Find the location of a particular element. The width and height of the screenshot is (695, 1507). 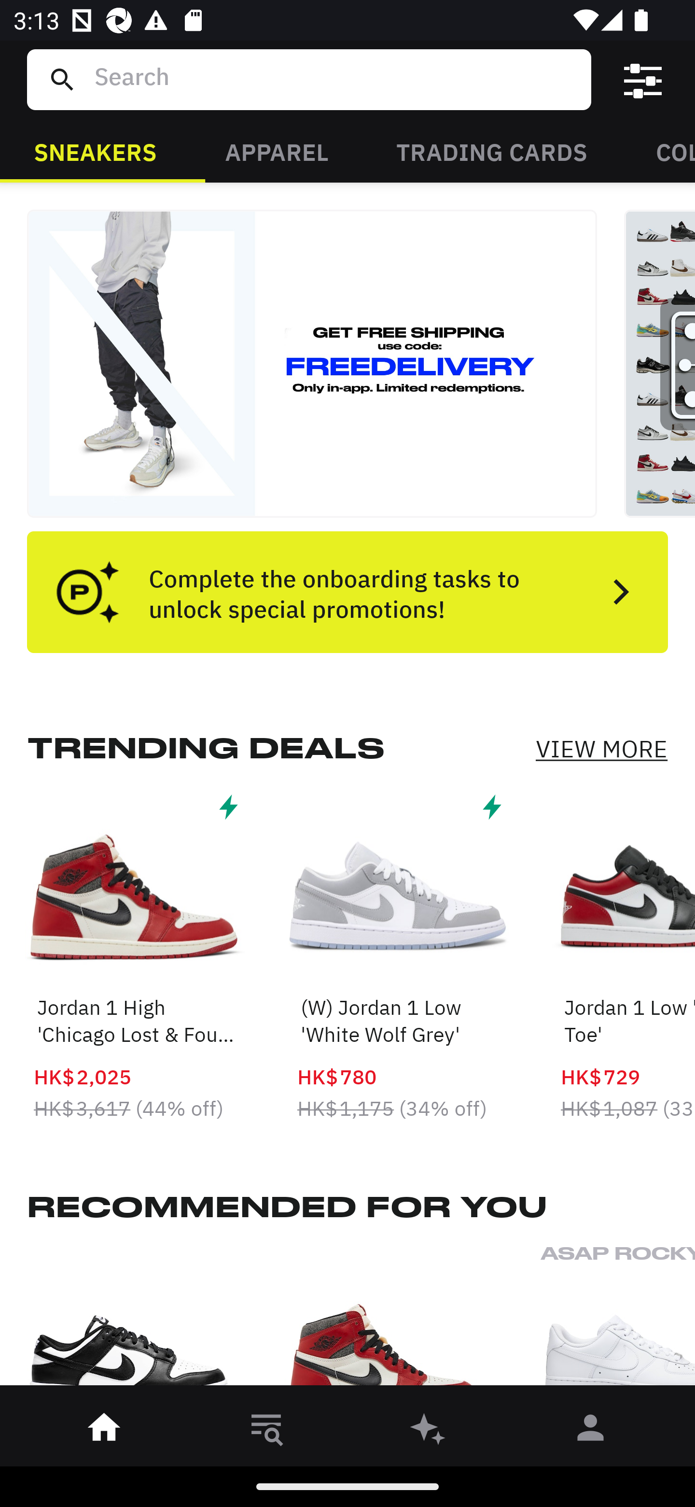

Search is located at coordinates (335, 79).